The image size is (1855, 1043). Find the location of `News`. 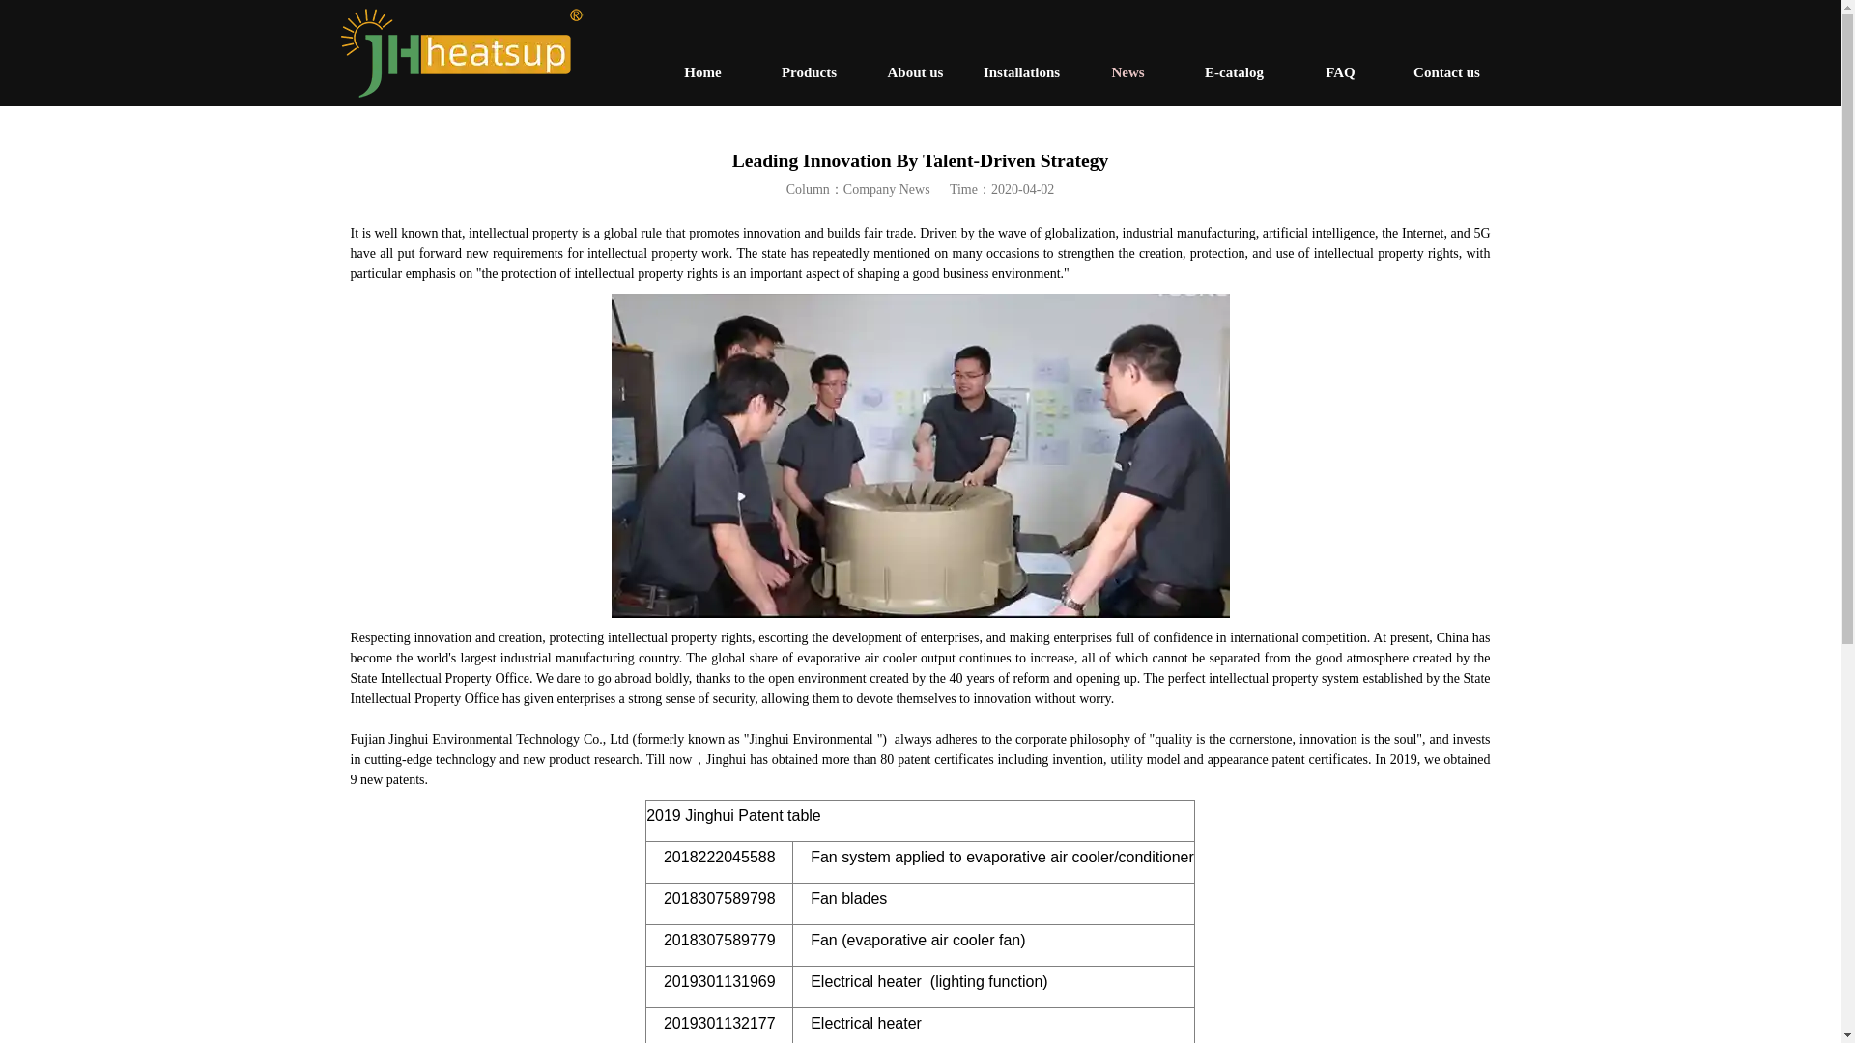

News is located at coordinates (1127, 71).